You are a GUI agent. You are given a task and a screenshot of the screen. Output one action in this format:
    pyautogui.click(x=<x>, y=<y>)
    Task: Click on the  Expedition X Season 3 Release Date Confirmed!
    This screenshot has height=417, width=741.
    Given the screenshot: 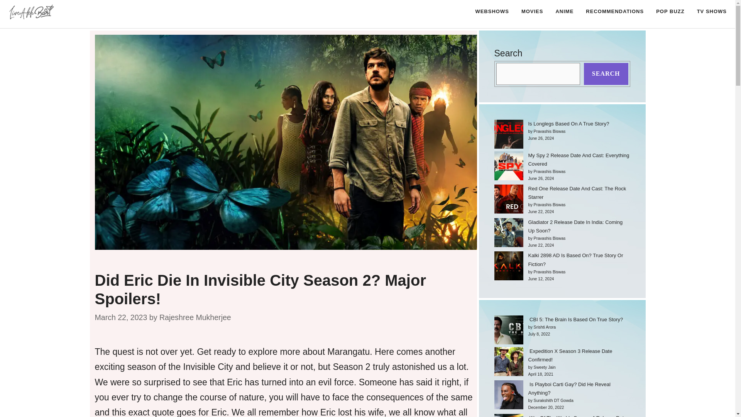 What is the action you would take?
    pyautogui.click(x=570, y=355)
    